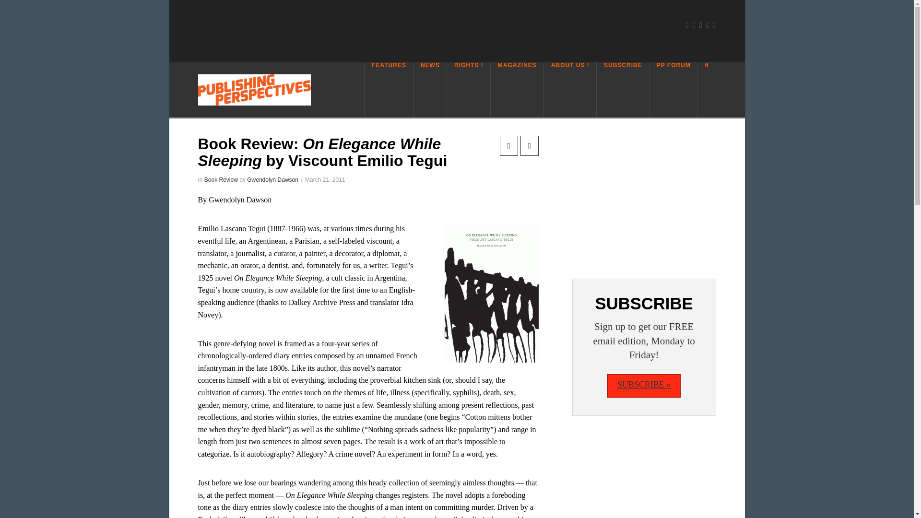 Image resolution: width=921 pixels, height=518 pixels. What do you see at coordinates (221, 180) in the screenshot?
I see `Book Review` at bounding box center [221, 180].